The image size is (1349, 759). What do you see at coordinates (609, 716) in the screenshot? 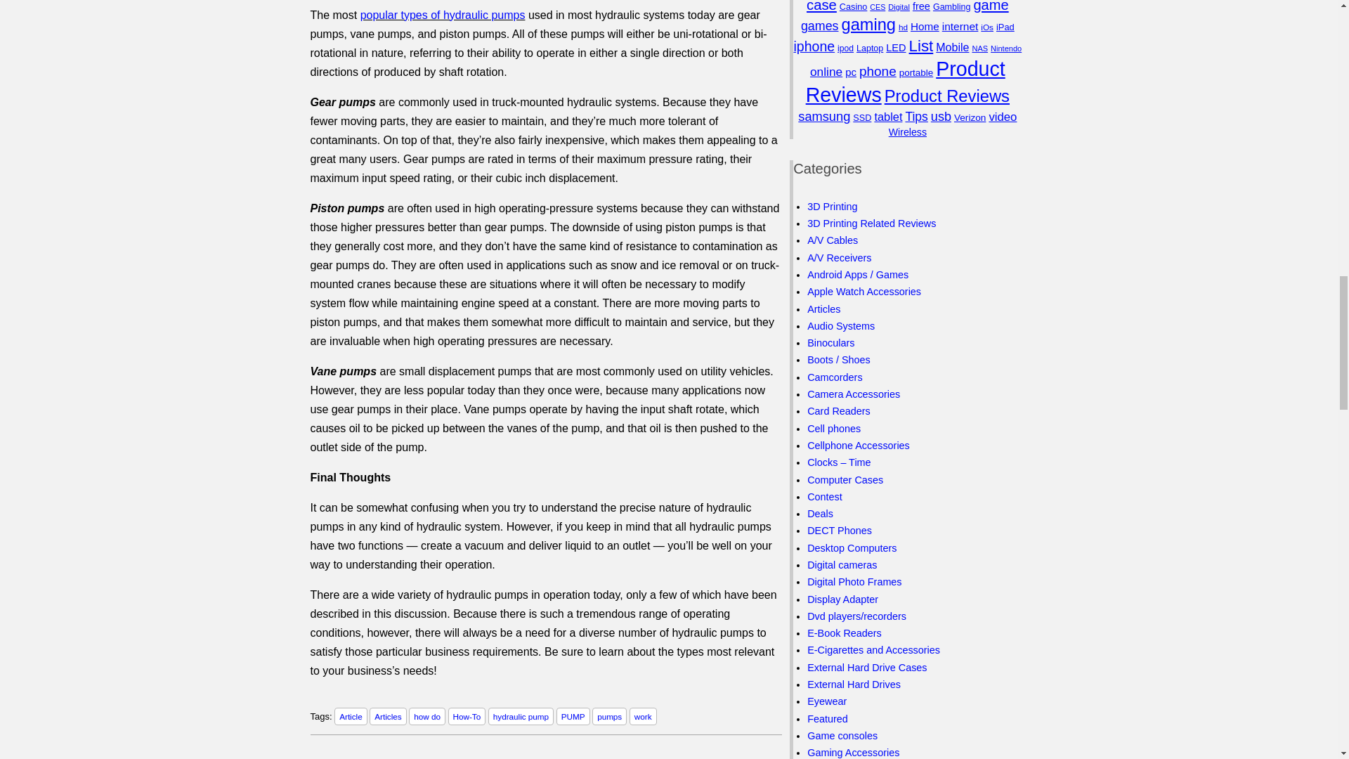
I see `pumps` at bounding box center [609, 716].